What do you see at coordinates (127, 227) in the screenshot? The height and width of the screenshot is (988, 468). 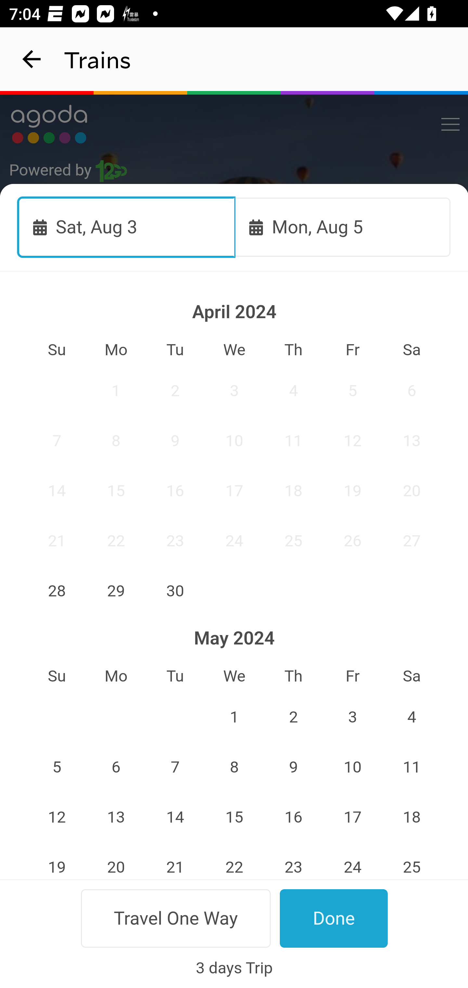 I see `Sat, Aug 3` at bounding box center [127, 227].